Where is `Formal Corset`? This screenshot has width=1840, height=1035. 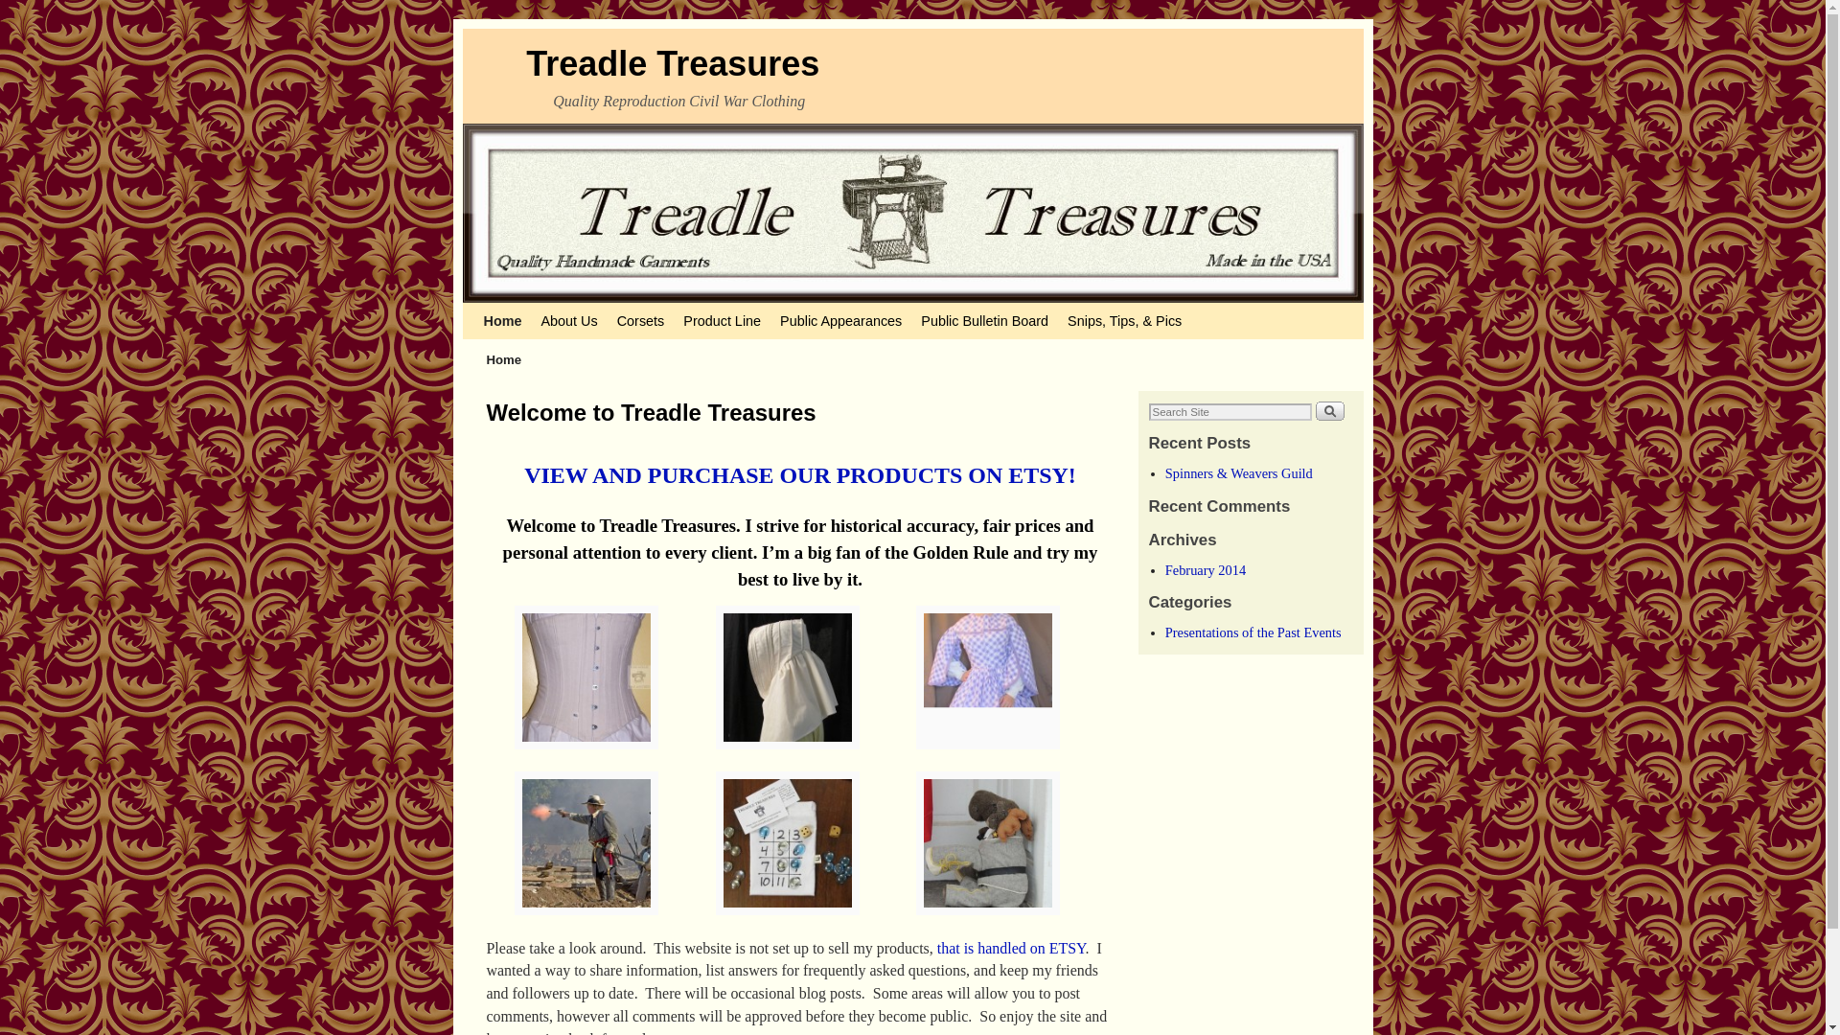 Formal Corset is located at coordinates (586, 759).